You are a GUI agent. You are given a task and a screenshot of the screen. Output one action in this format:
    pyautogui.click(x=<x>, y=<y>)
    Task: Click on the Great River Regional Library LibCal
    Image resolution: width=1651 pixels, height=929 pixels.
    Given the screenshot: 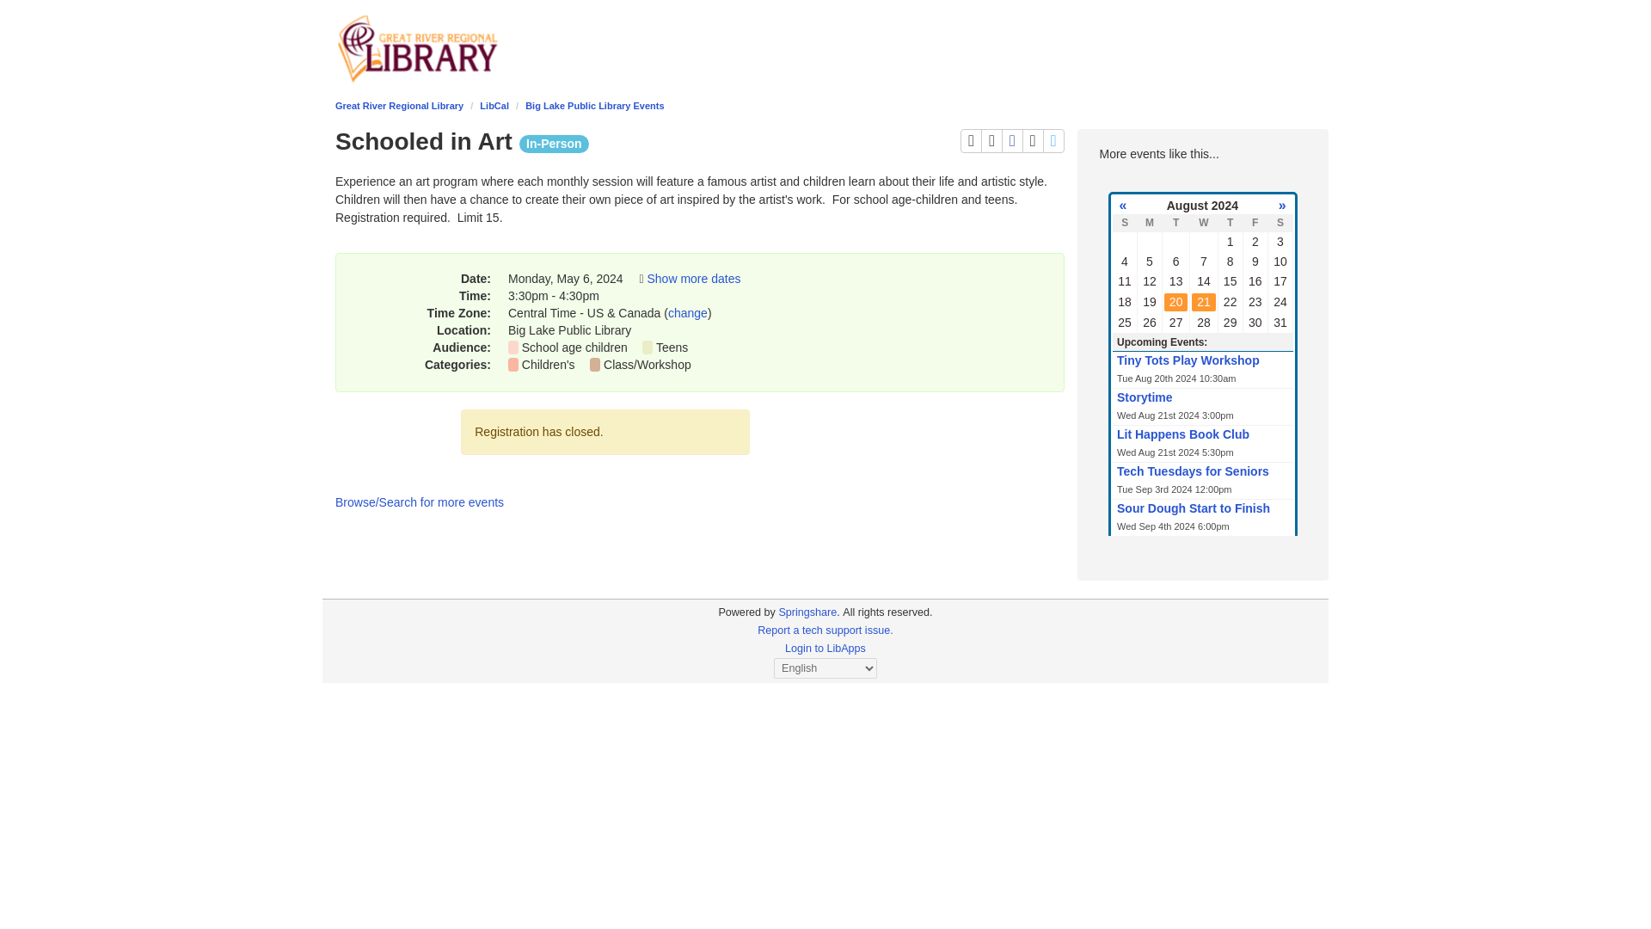 What is the action you would take?
    pyautogui.click(x=825, y=630)
    